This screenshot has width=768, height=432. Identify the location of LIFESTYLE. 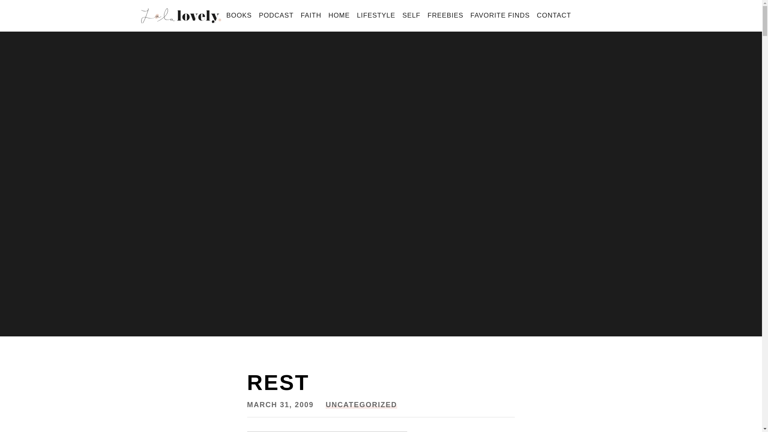
(376, 16).